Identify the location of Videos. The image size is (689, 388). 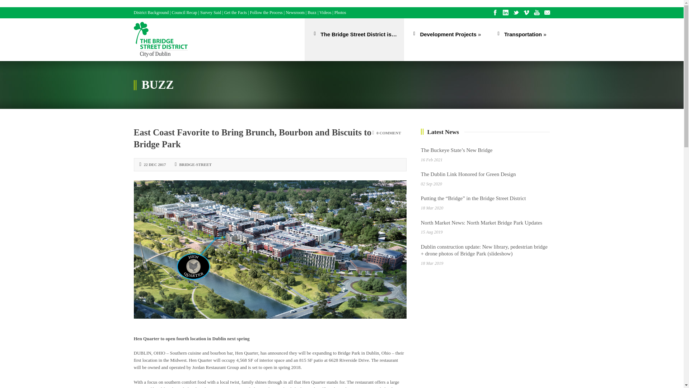
(325, 13).